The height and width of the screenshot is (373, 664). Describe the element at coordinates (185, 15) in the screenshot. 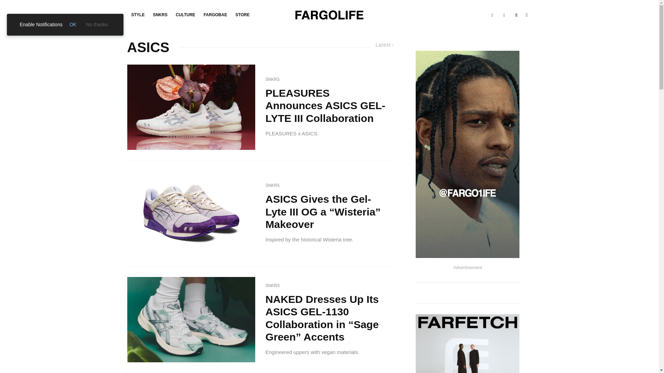

I see `CULTURE` at that location.